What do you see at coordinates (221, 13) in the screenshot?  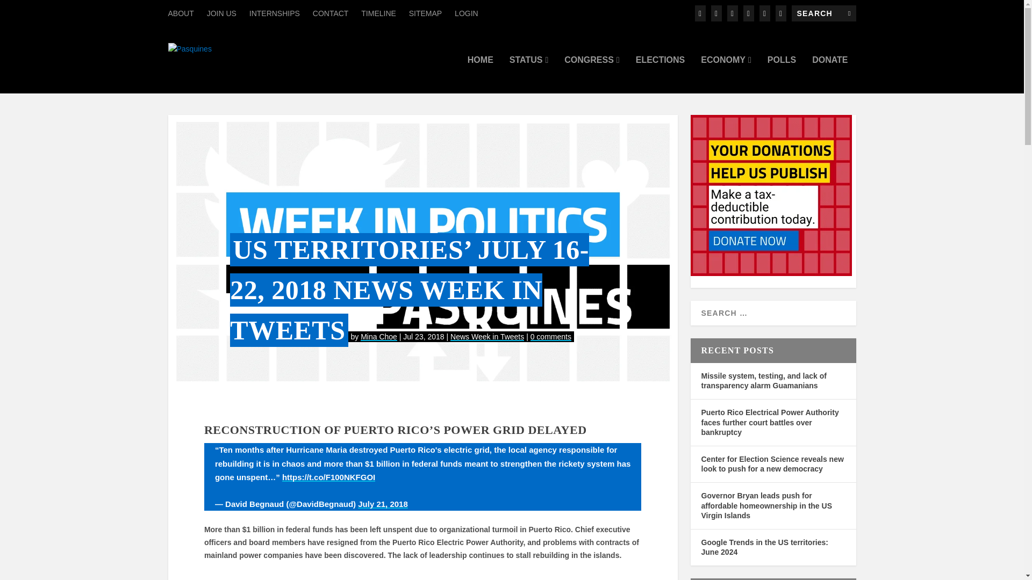 I see `JOIN US` at bounding box center [221, 13].